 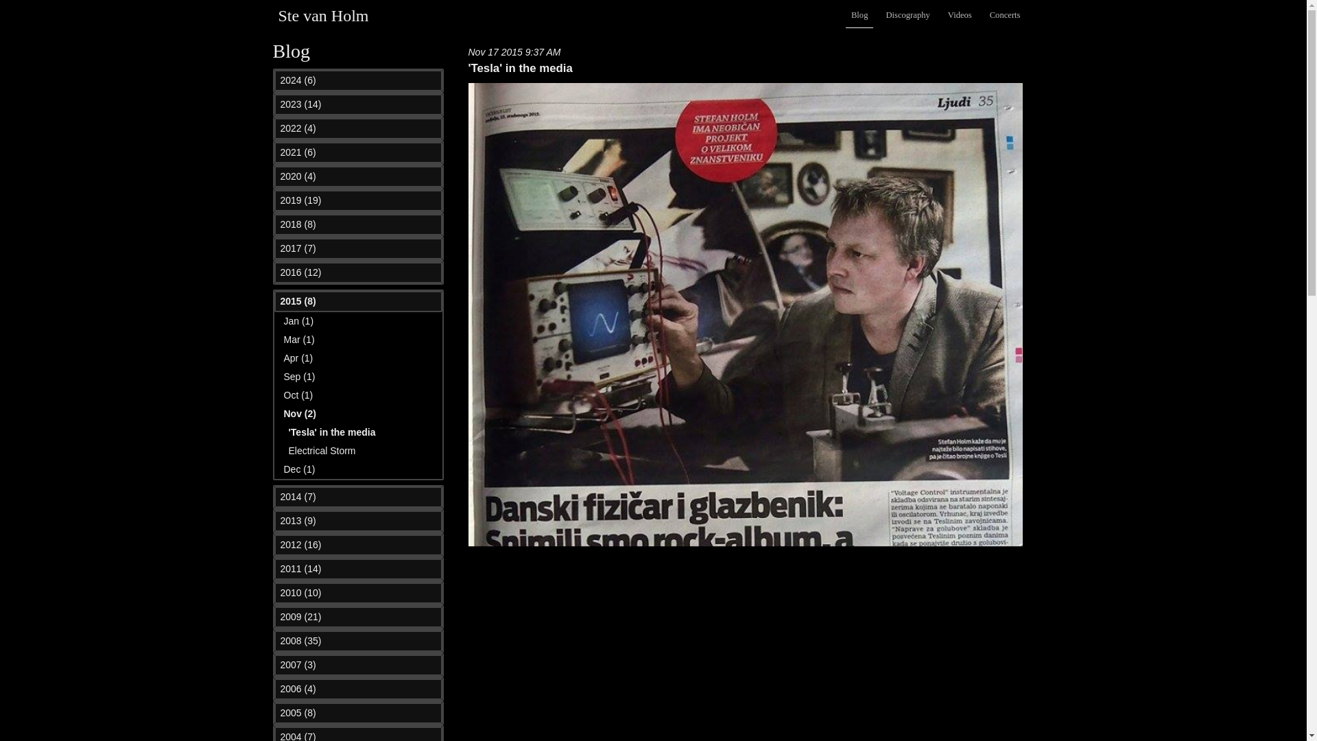 I want to click on Videos, so click(x=960, y=15).